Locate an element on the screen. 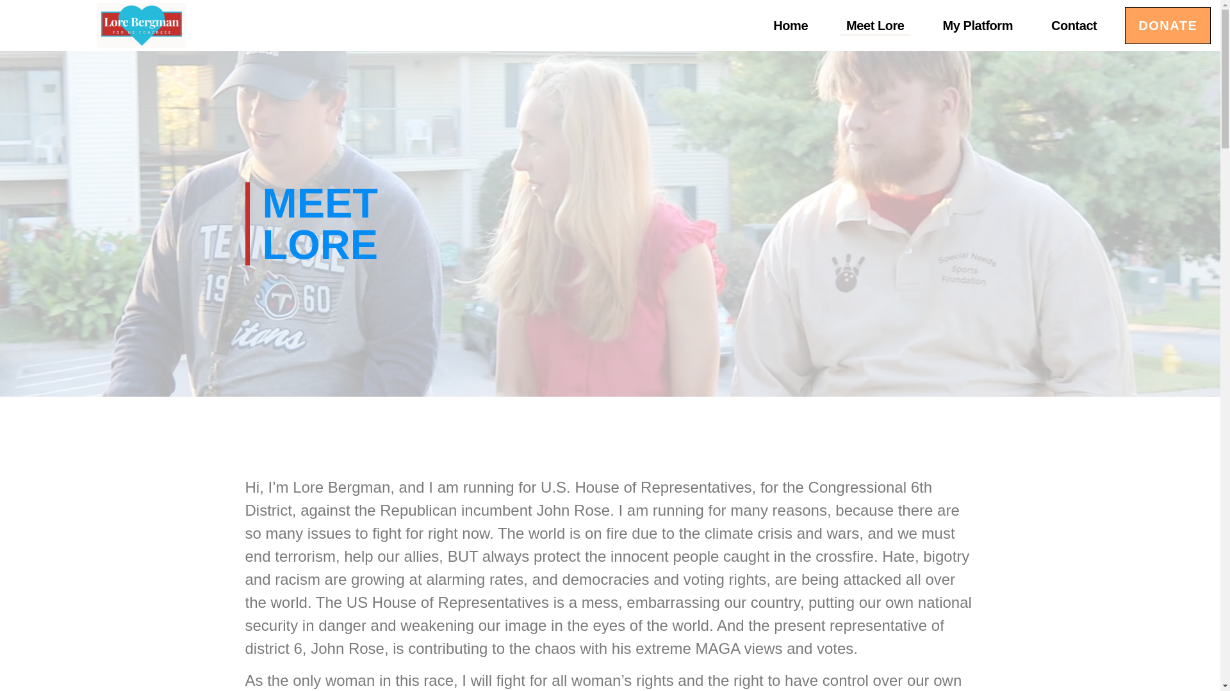 This screenshot has height=691, width=1230. Contact is located at coordinates (1074, 26).